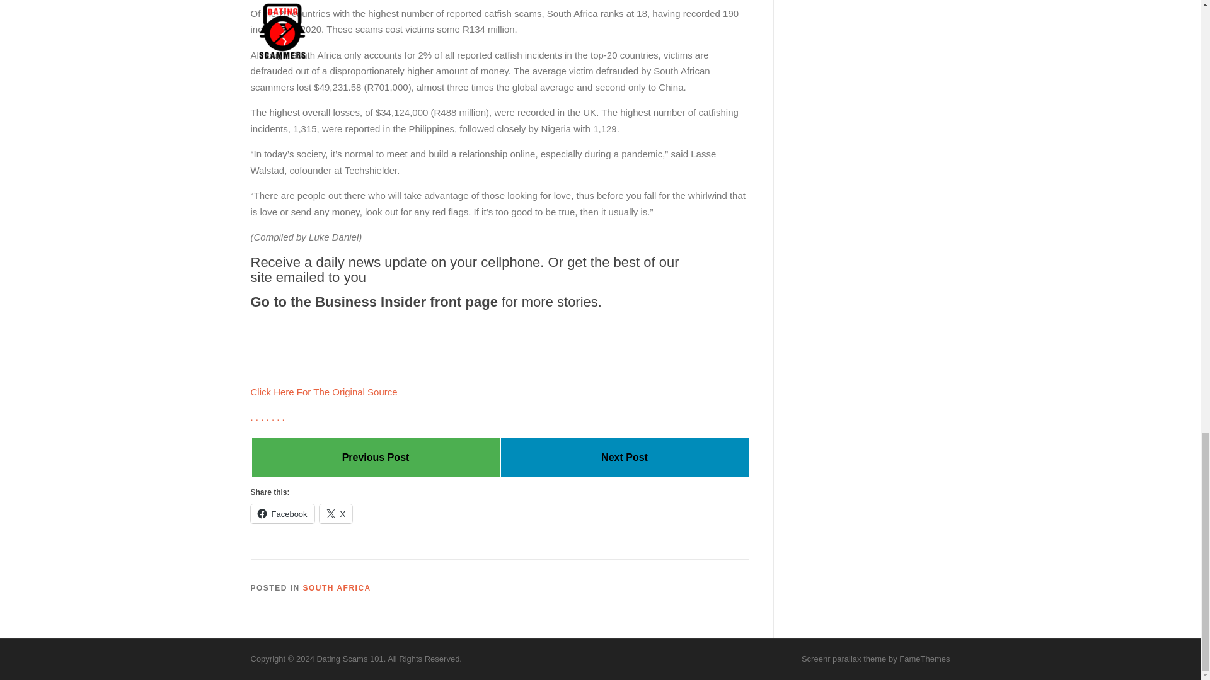  What do you see at coordinates (336, 514) in the screenshot?
I see `X` at bounding box center [336, 514].